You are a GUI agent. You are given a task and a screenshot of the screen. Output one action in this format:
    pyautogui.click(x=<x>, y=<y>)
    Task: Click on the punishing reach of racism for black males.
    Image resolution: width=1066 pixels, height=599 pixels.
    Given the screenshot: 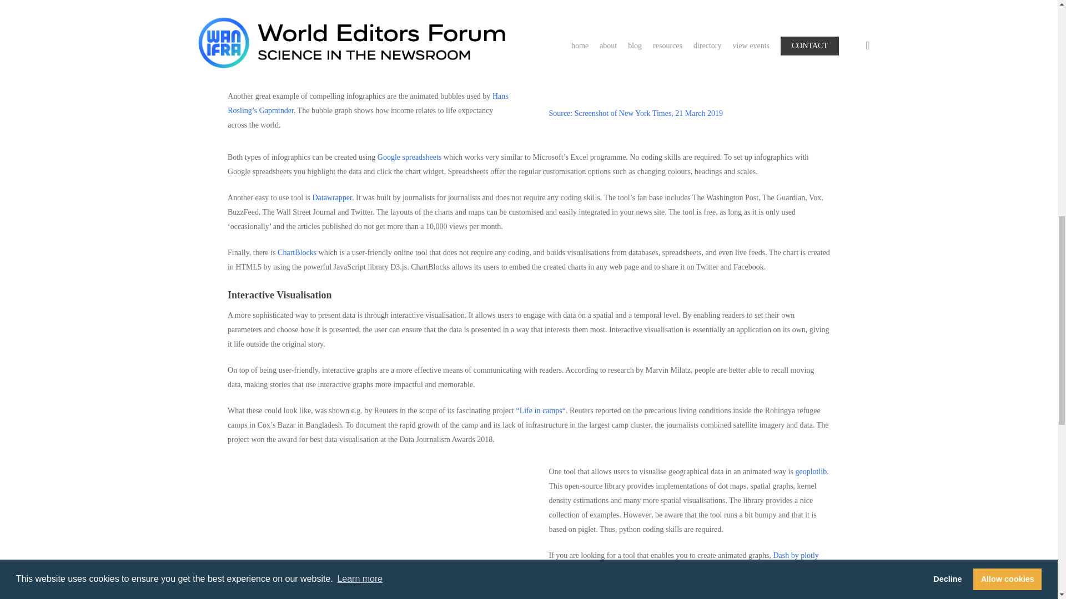 What is the action you would take?
    pyautogui.click(x=294, y=67)
    